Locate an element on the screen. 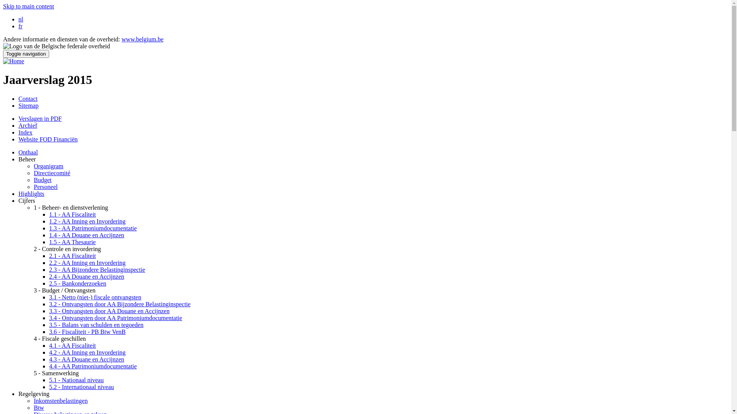  5.1 - Nationaal niveau is located at coordinates (76, 380).